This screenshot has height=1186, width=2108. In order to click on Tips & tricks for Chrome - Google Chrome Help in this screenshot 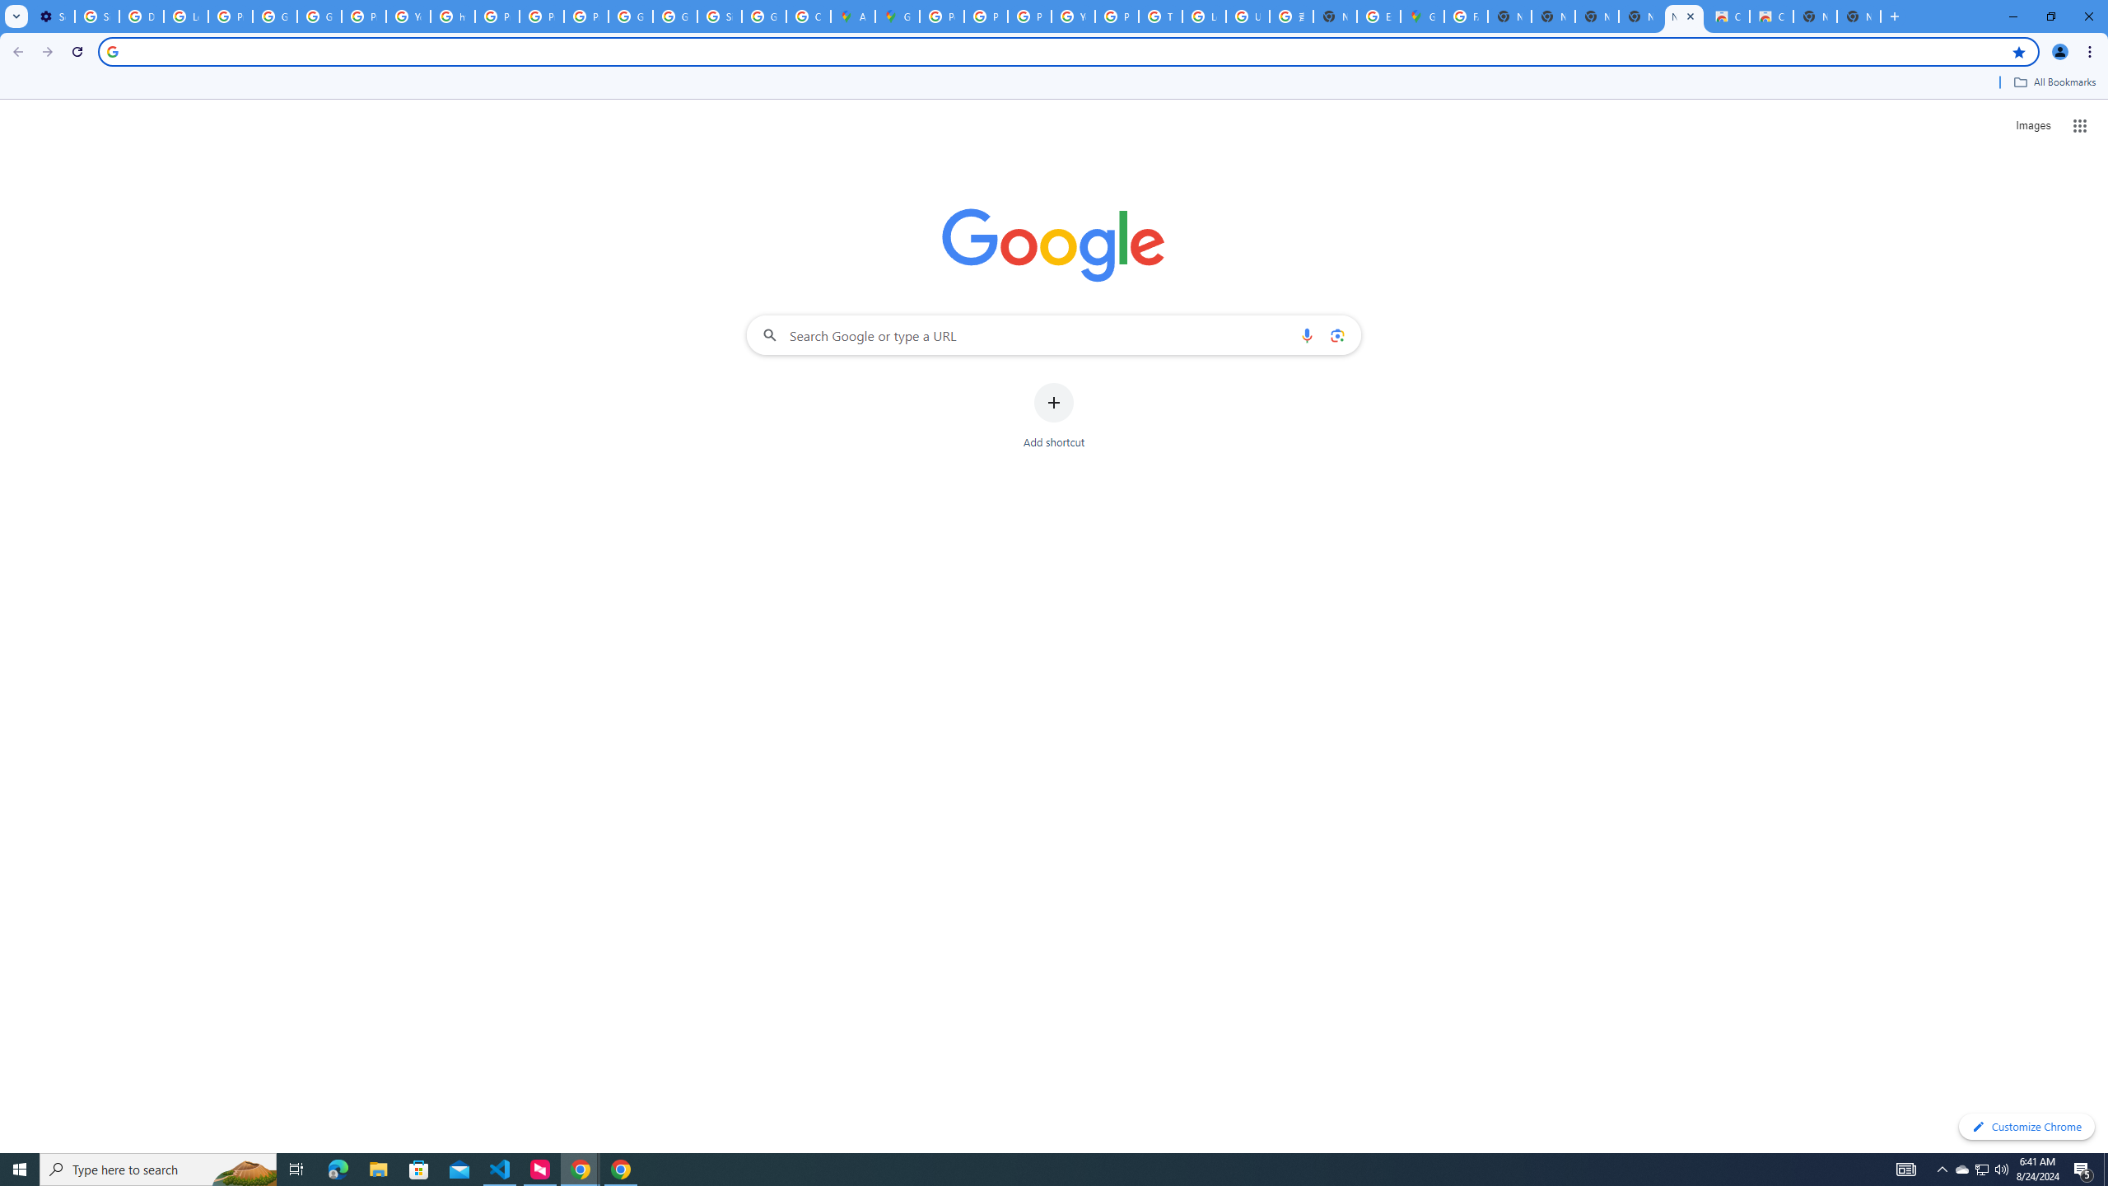, I will do `click(1159, 16)`.